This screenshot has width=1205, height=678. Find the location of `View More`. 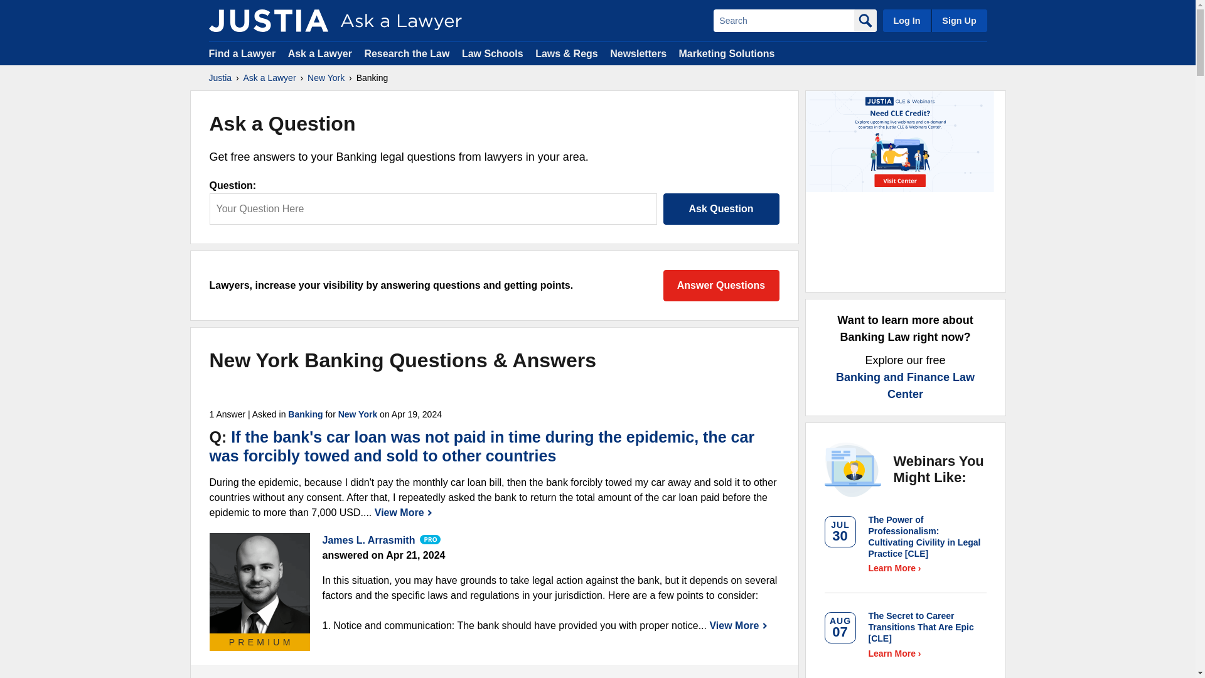

View More is located at coordinates (404, 512).